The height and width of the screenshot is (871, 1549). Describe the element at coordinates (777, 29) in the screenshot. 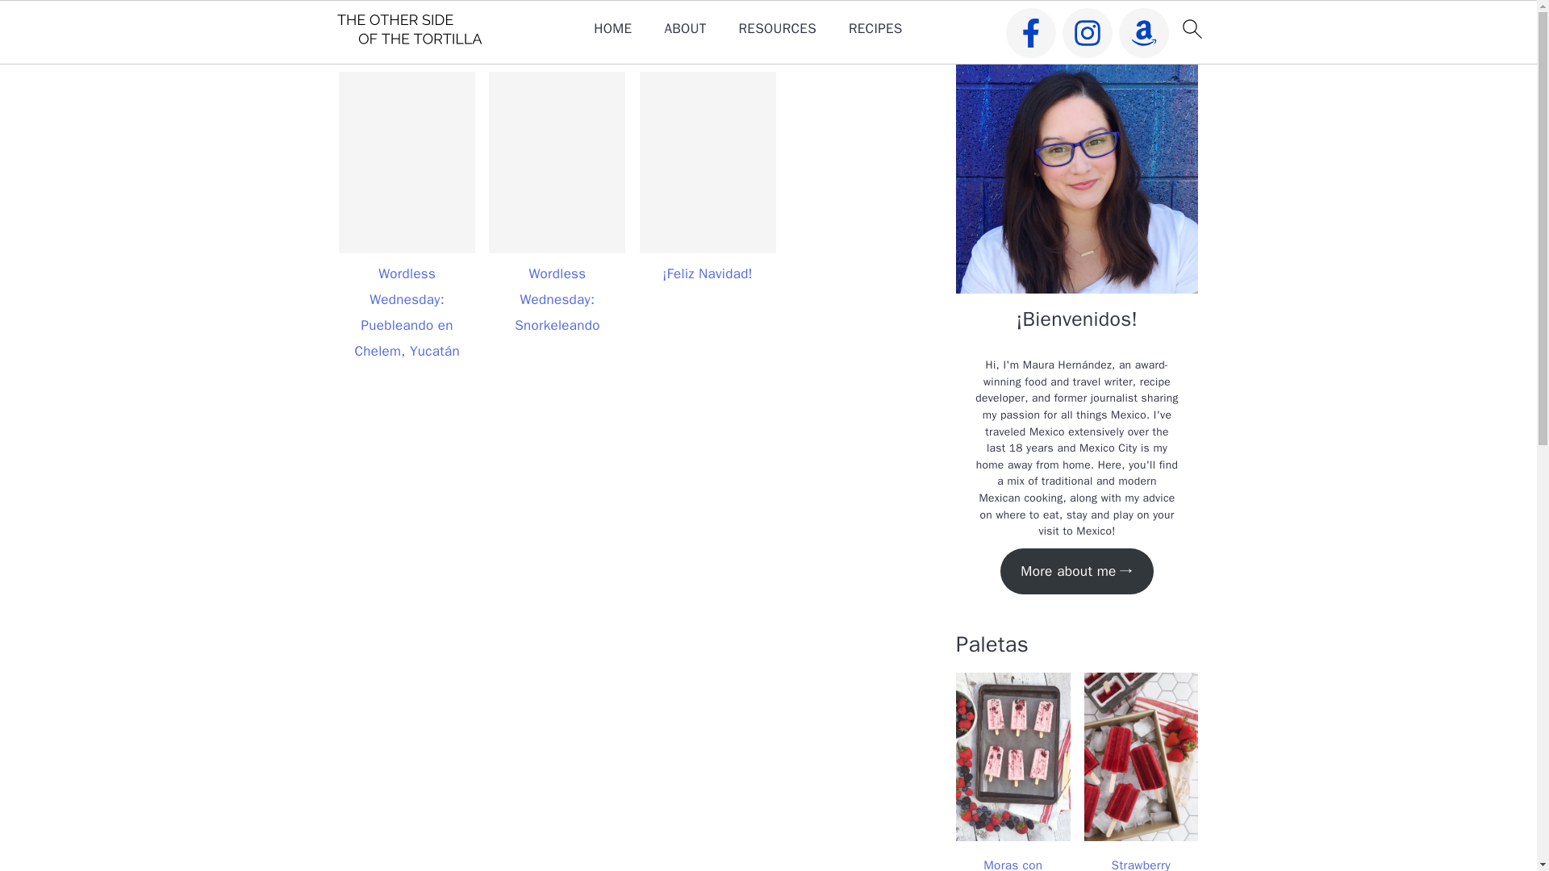

I see `RESOURCES` at that location.